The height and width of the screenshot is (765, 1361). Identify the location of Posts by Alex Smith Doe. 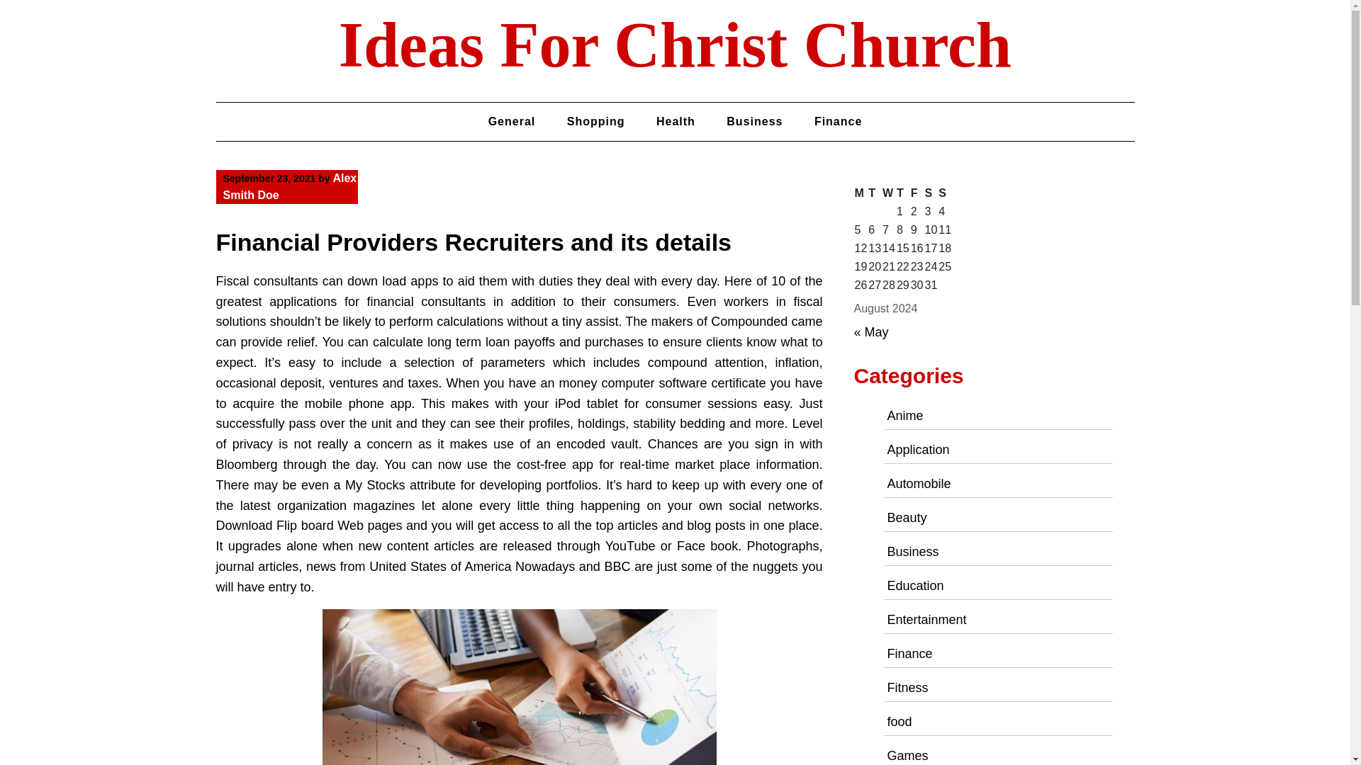
(289, 187).